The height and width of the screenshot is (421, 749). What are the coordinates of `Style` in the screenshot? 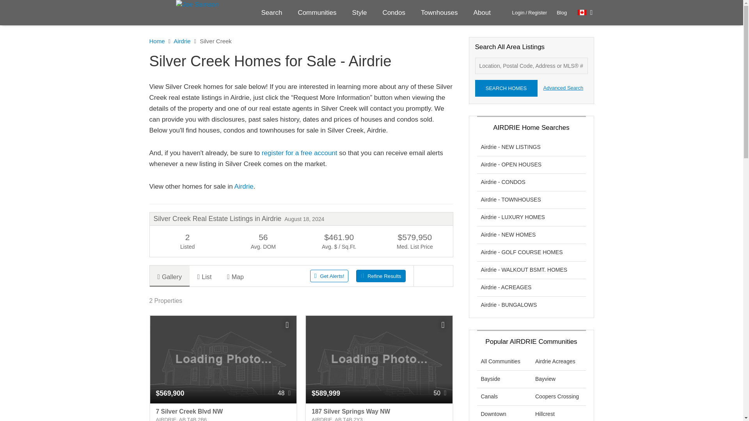 It's located at (360, 12).